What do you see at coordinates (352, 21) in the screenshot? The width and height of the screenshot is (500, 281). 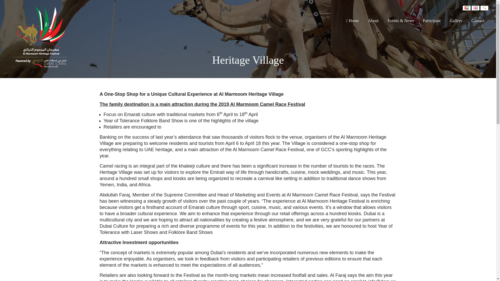 I see `Home` at bounding box center [352, 21].